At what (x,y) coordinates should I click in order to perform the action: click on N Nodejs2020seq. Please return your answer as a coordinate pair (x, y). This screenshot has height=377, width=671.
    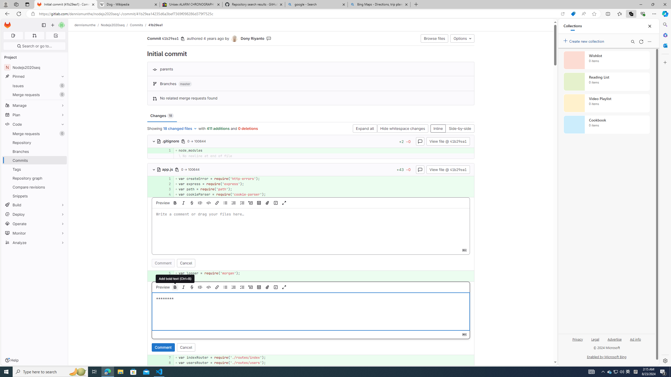
    Looking at the image, I should click on (35, 67).